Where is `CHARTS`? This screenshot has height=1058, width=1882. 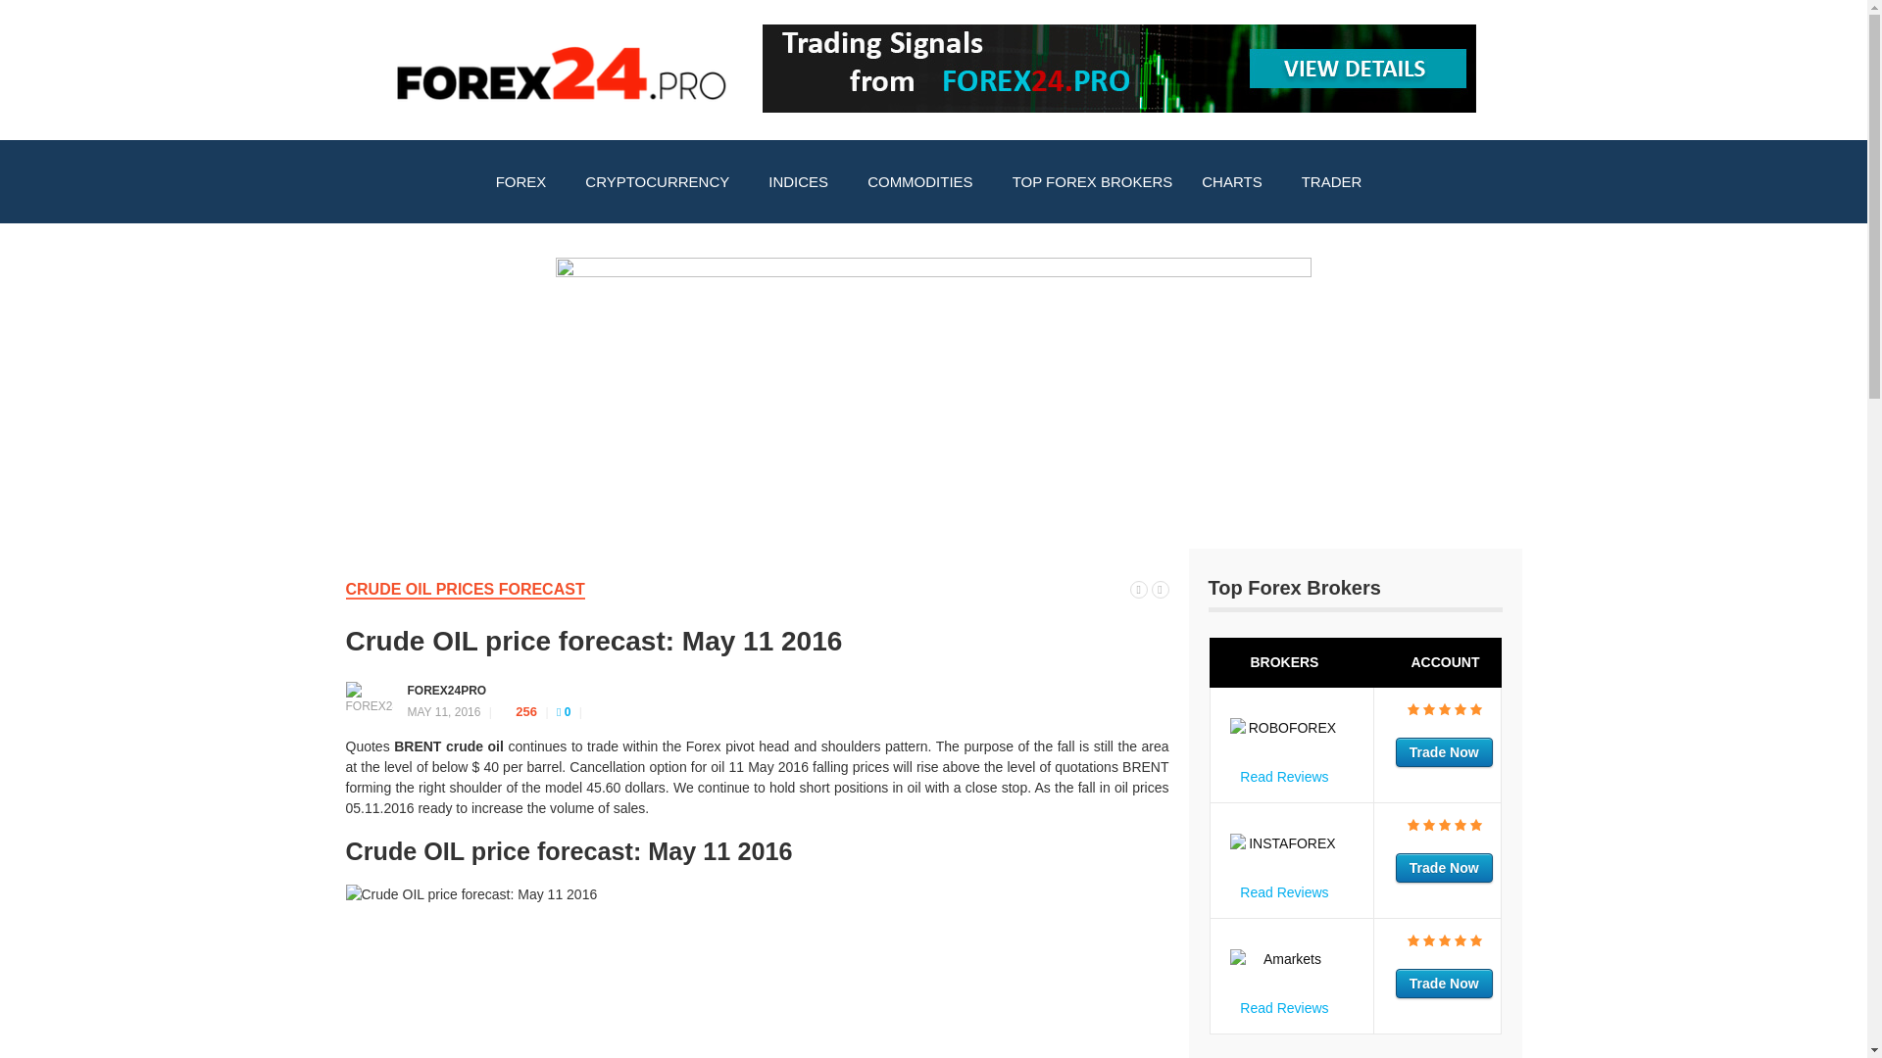 CHARTS is located at coordinates (1236, 182).